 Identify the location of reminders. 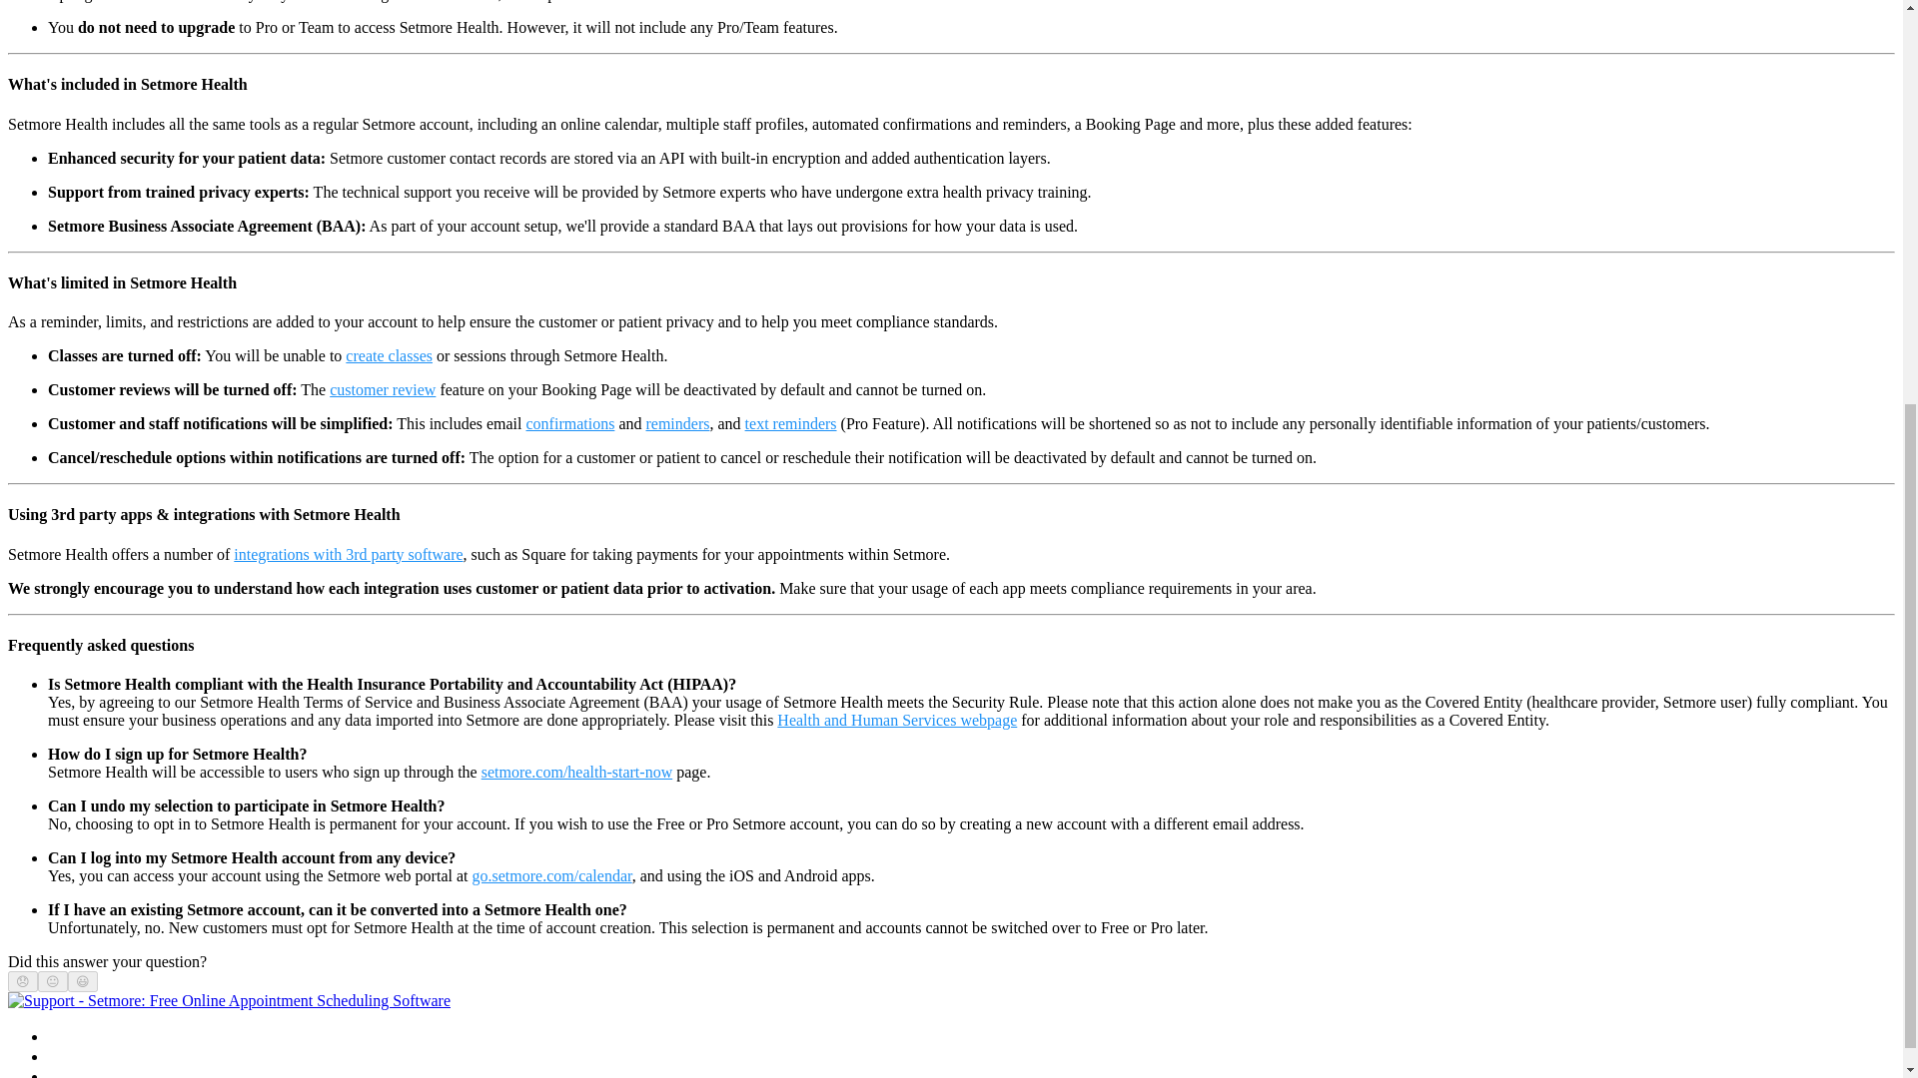
(677, 423).